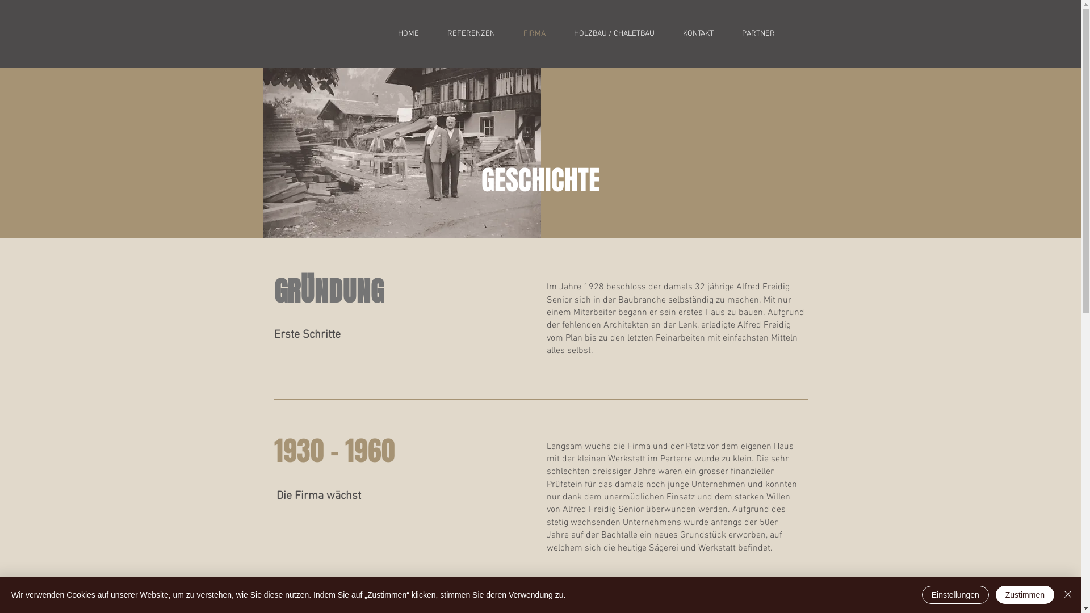 The height and width of the screenshot is (613, 1090). Describe the element at coordinates (758, 34) in the screenshot. I see `PARTNER` at that location.